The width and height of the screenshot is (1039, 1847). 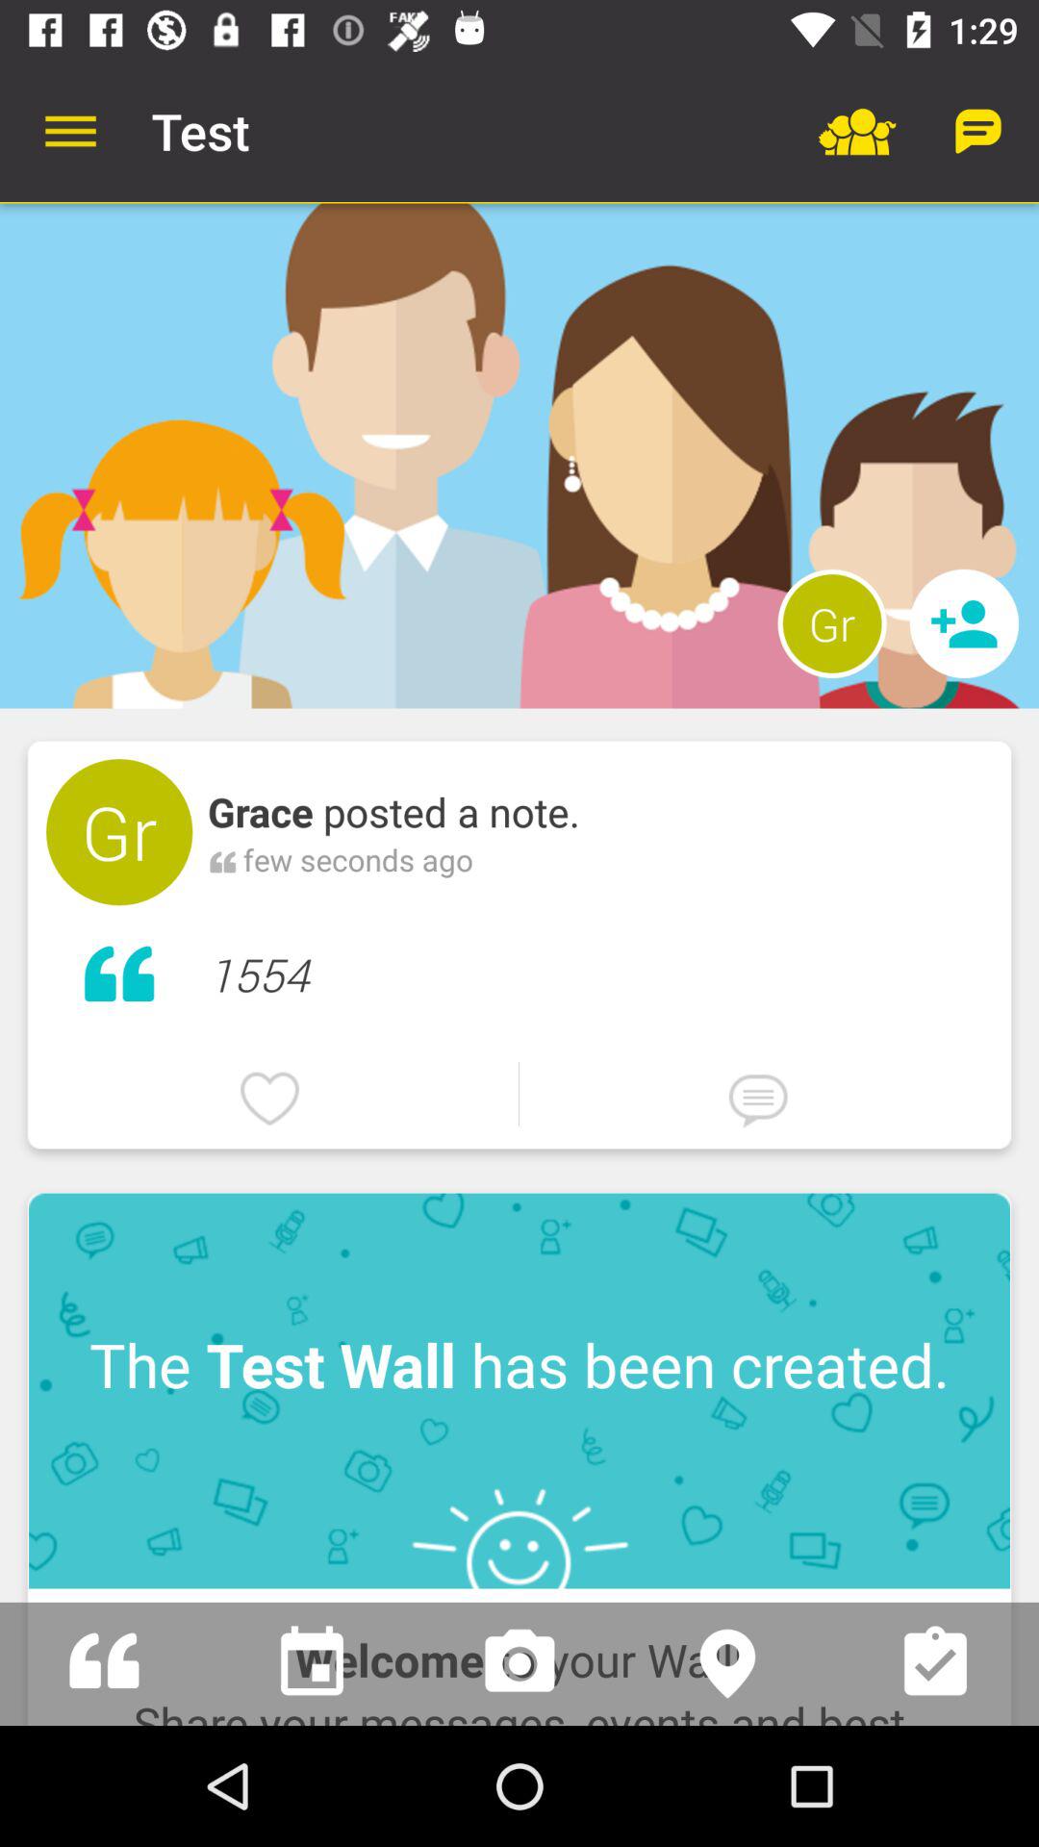 I want to click on launch the icon below the 1554 icon, so click(x=519, y=1093).